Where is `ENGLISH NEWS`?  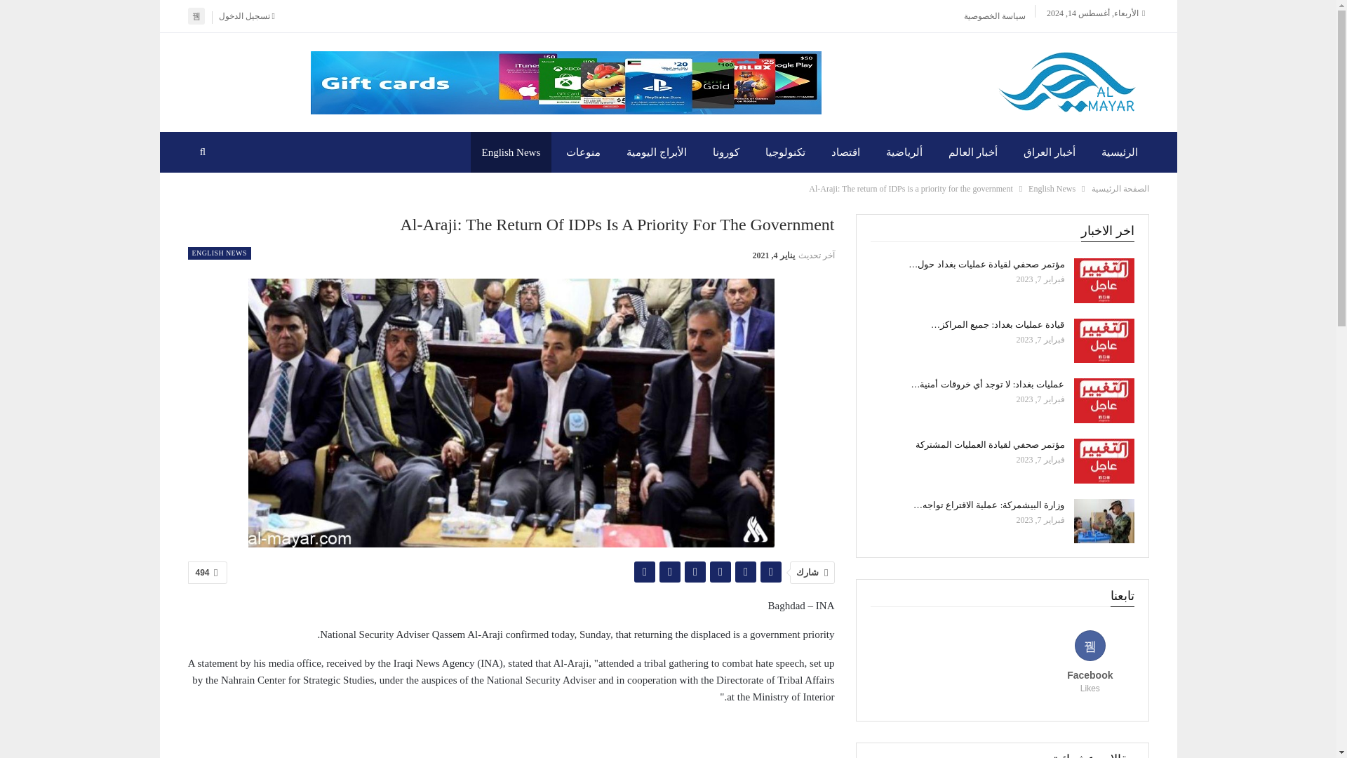
ENGLISH NEWS is located at coordinates (219, 253).